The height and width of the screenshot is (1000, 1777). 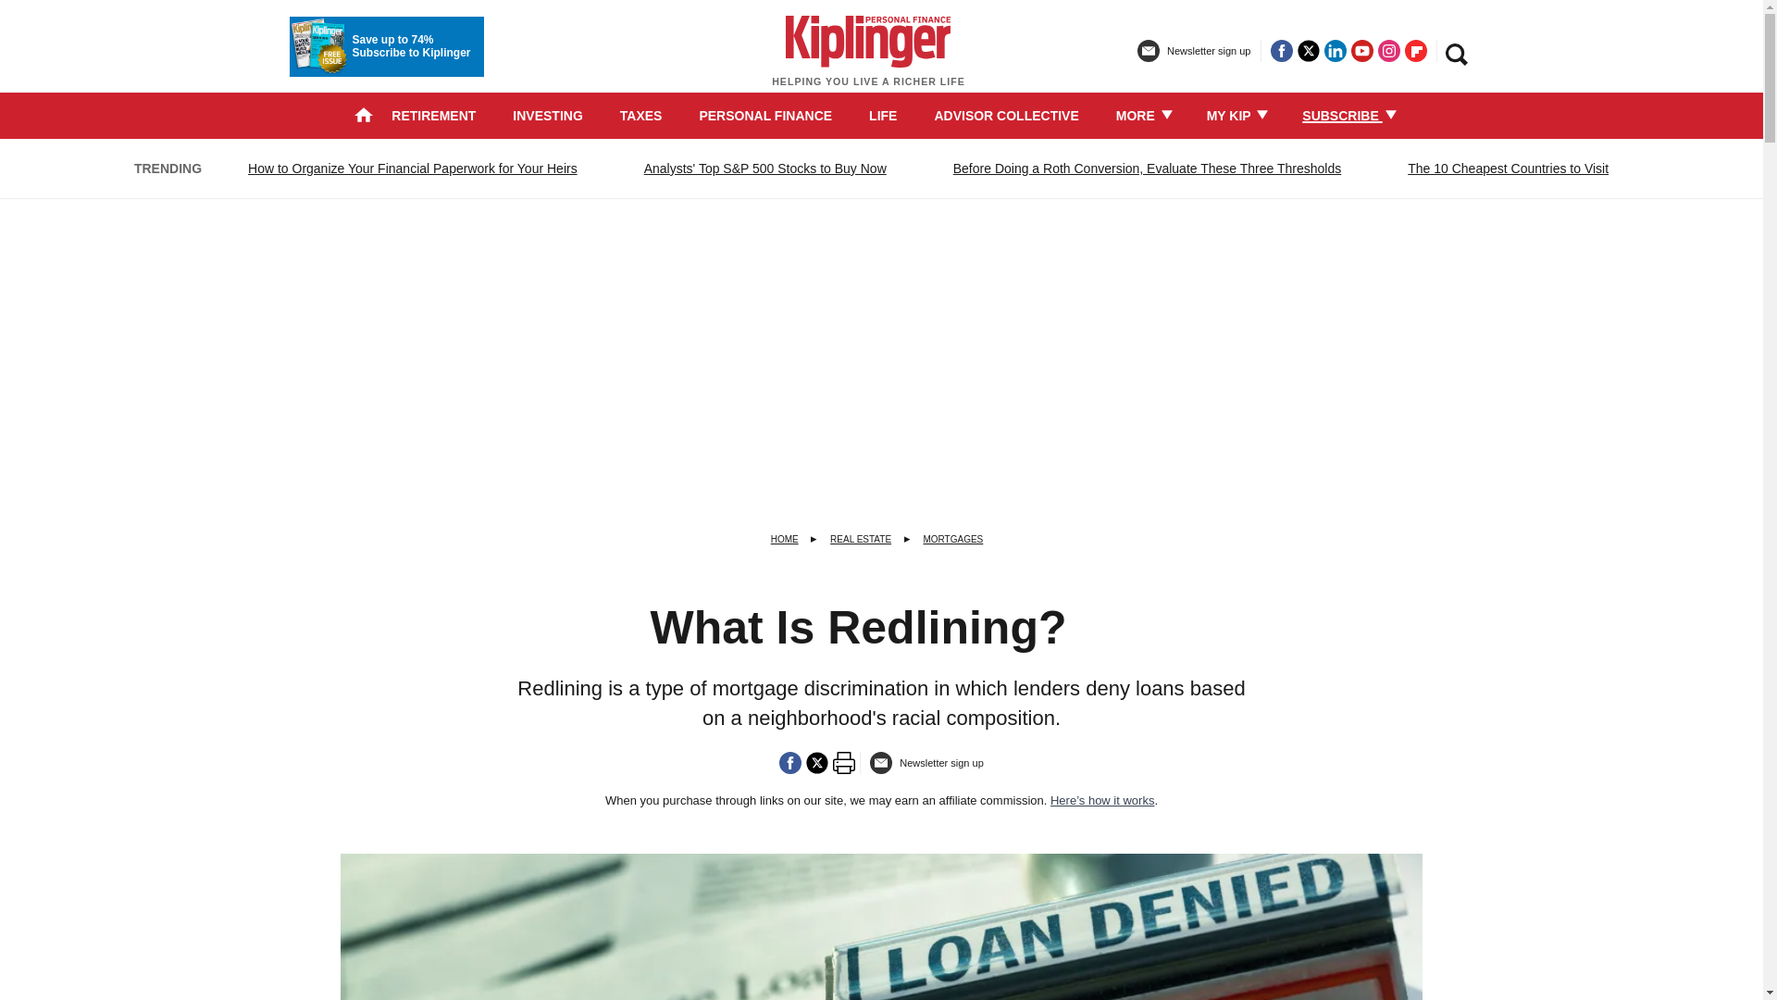 What do you see at coordinates (868, 59) in the screenshot?
I see `HELPING YOU LIVE A RICHER LIFE` at bounding box center [868, 59].